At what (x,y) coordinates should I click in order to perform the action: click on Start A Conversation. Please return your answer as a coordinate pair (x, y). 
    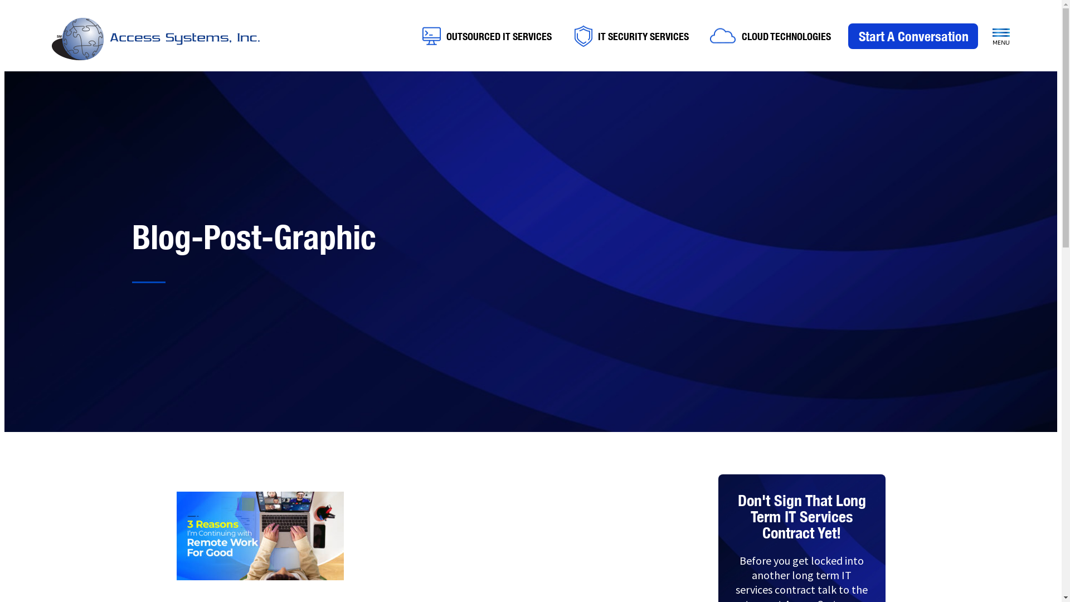
    Looking at the image, I should click on (913, 36).